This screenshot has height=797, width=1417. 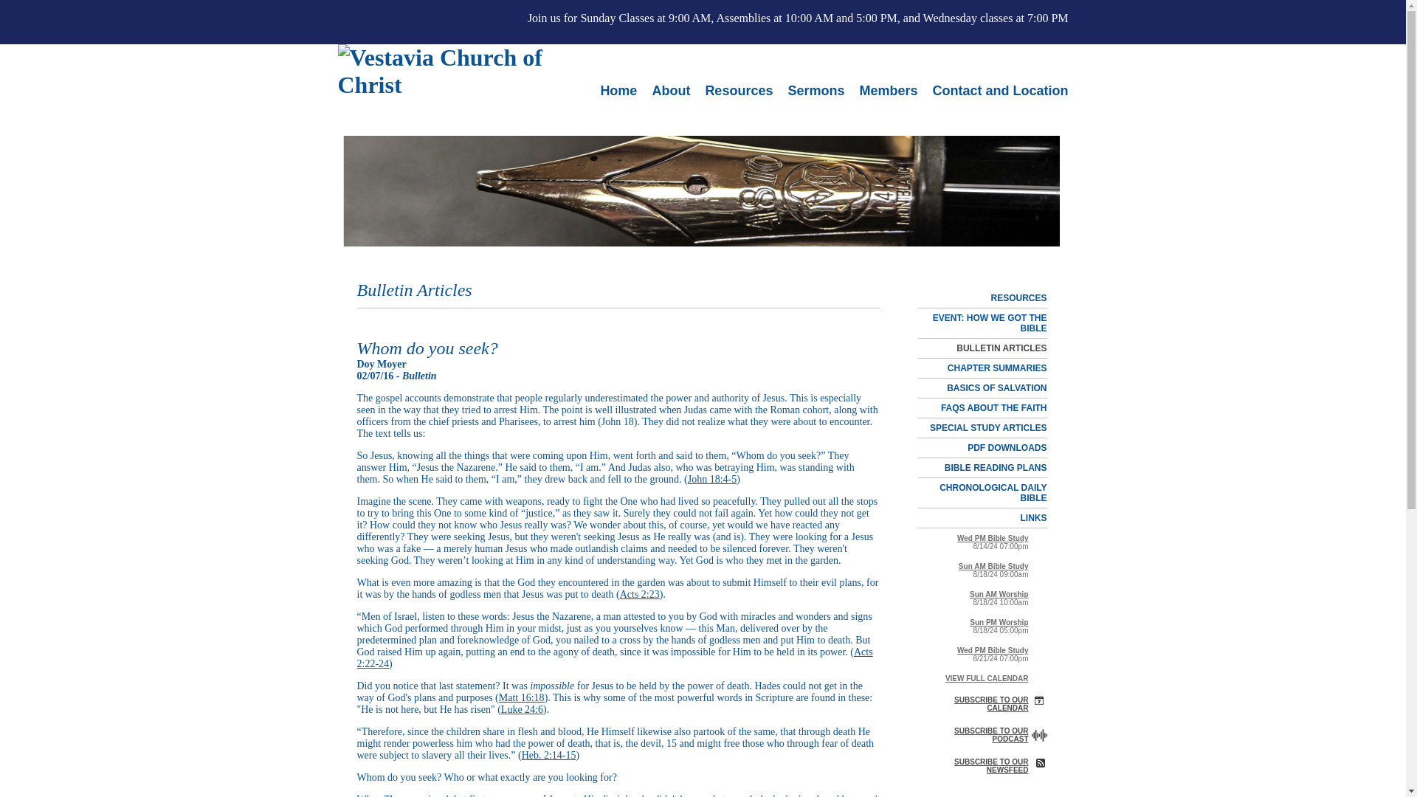 What do you see at coordinates (670, 90) in the screenshot?
I see `About` at bounding box center [670, 90].